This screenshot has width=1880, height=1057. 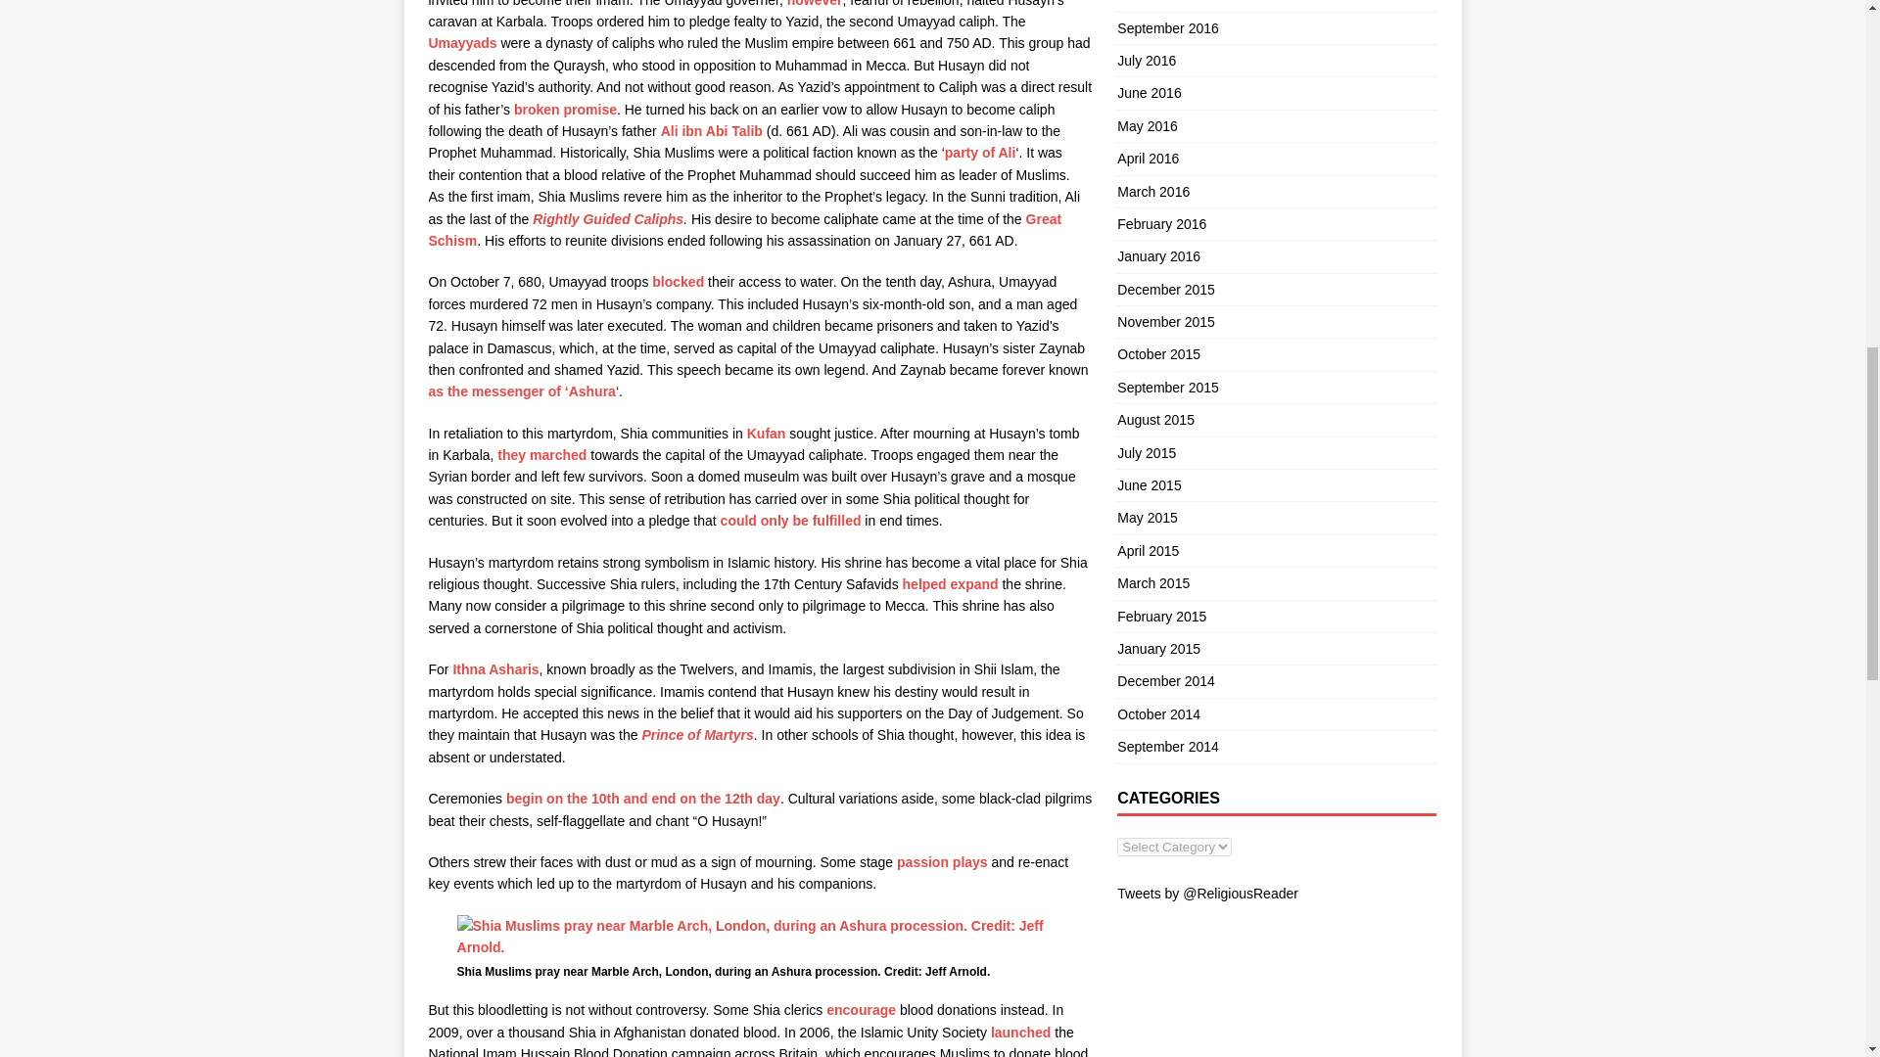 What do you see at coordinates (607, 219) in the screenshot?
I see `Rightly Guided Caliphs` at bounding box center [607, 219].